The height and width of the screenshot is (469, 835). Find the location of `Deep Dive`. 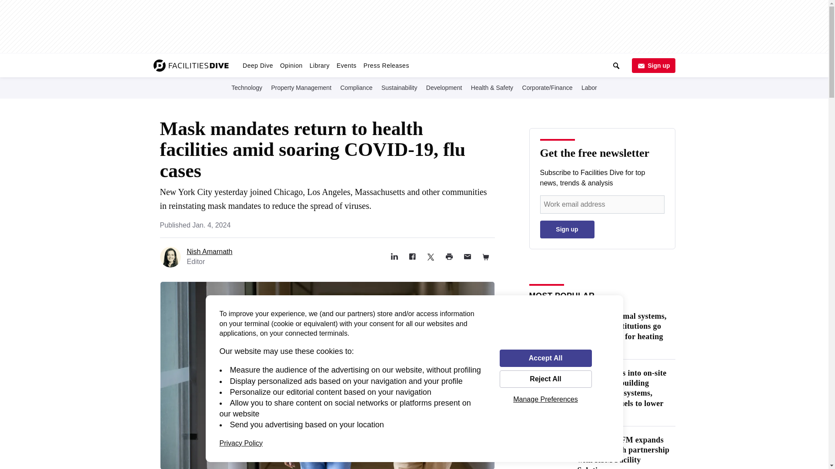

Deep Dive is located at coordinates (257, 65).